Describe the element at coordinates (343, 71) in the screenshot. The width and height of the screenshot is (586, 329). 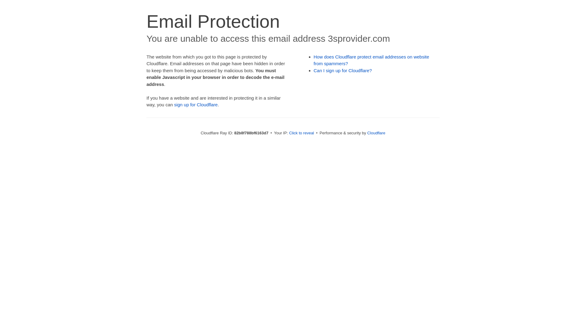
I see `Can I sign up for Cloudflare?` at that location.